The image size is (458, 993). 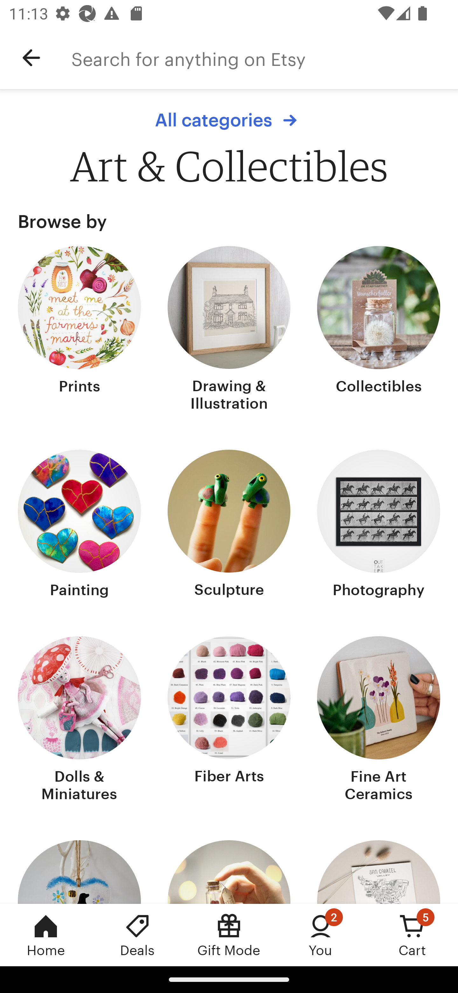 I want to click on Painting, so click(x=80, y=525).